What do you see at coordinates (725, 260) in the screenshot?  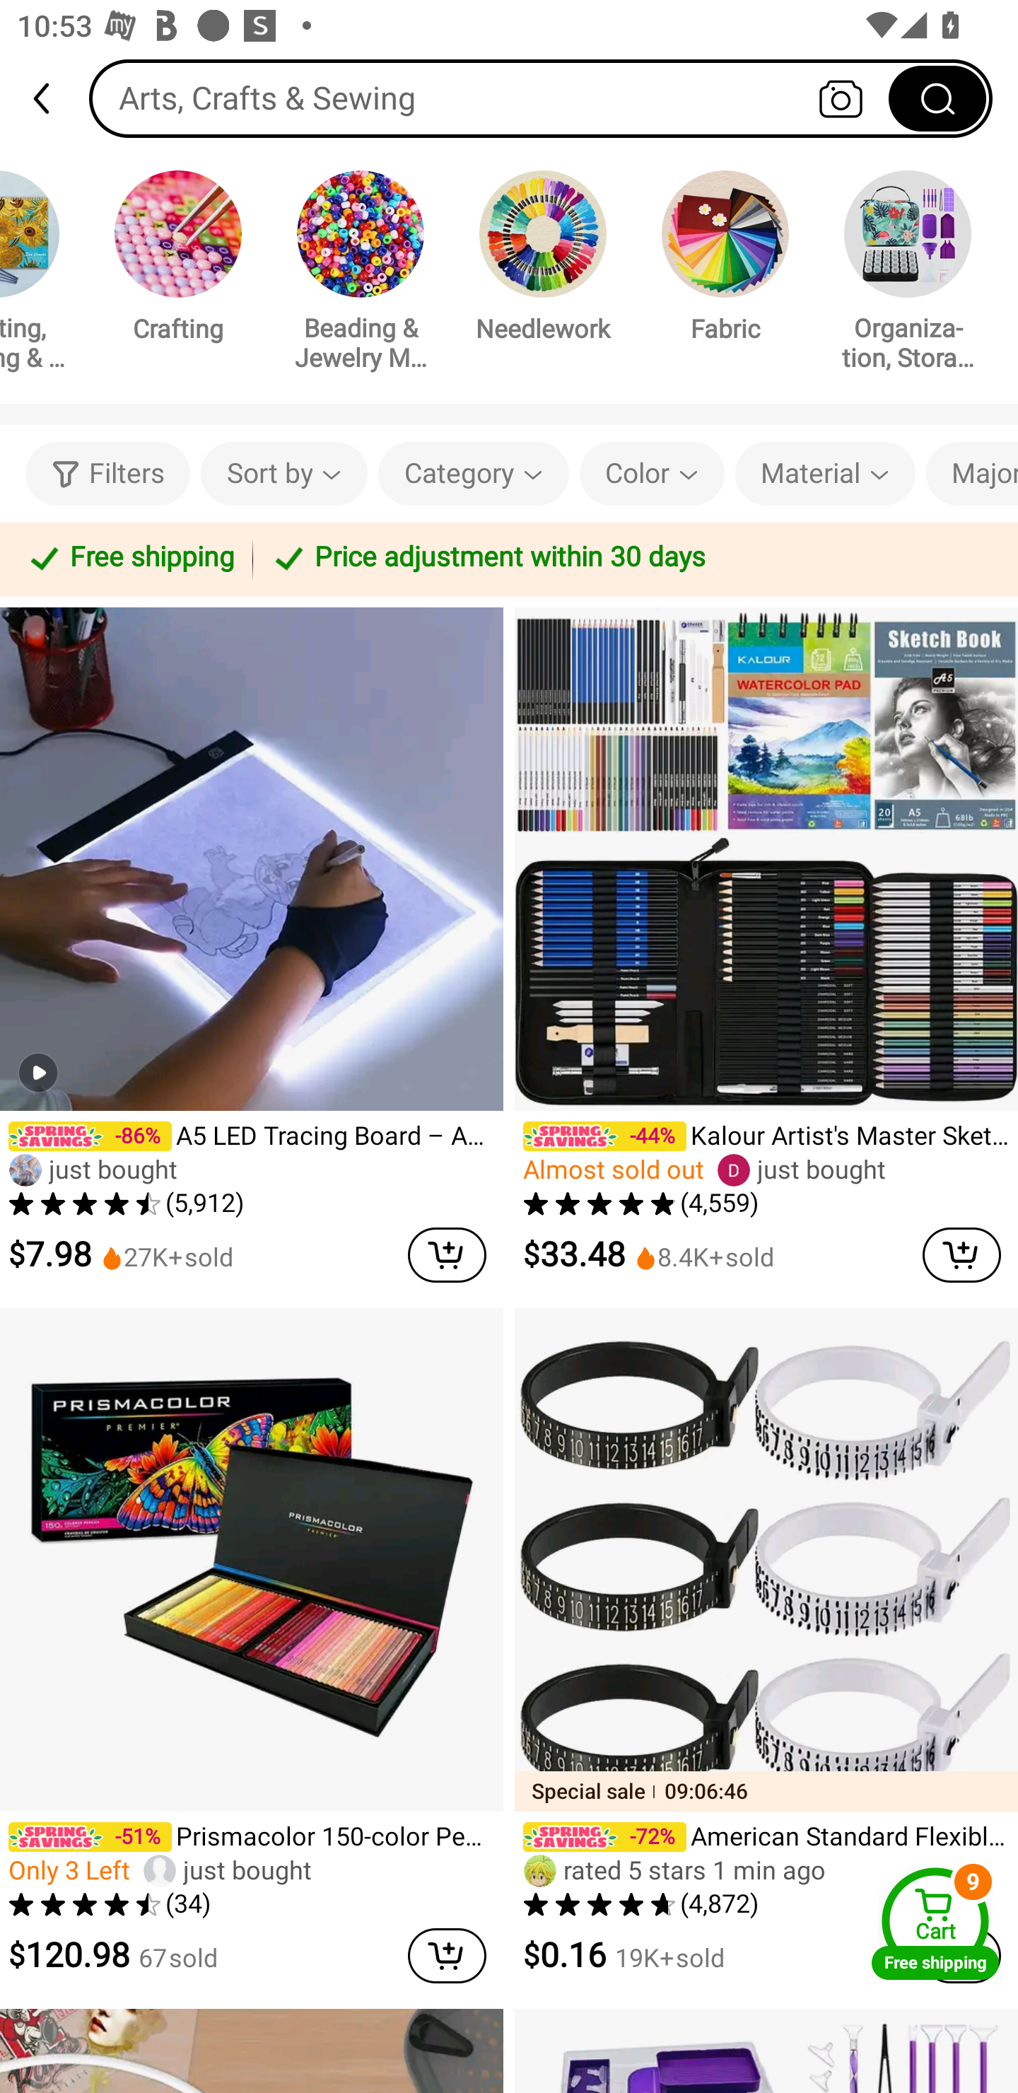 I see `Fabric` at bounding box center [725, 260].